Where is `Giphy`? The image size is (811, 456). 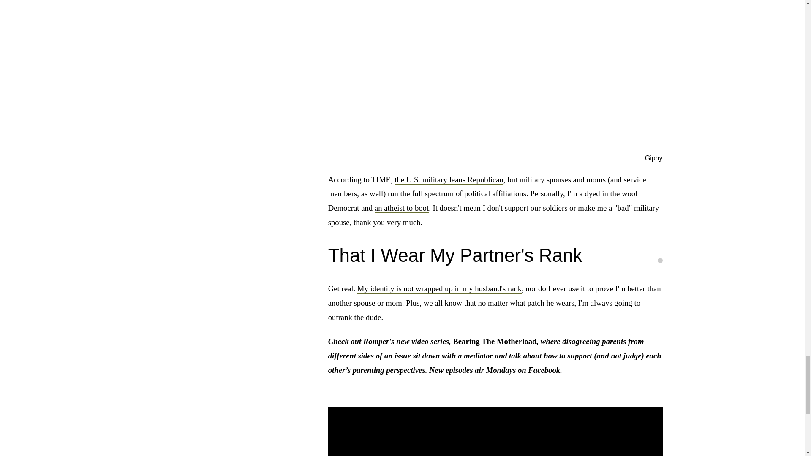
Giphy is located at coordinates (653, 158).